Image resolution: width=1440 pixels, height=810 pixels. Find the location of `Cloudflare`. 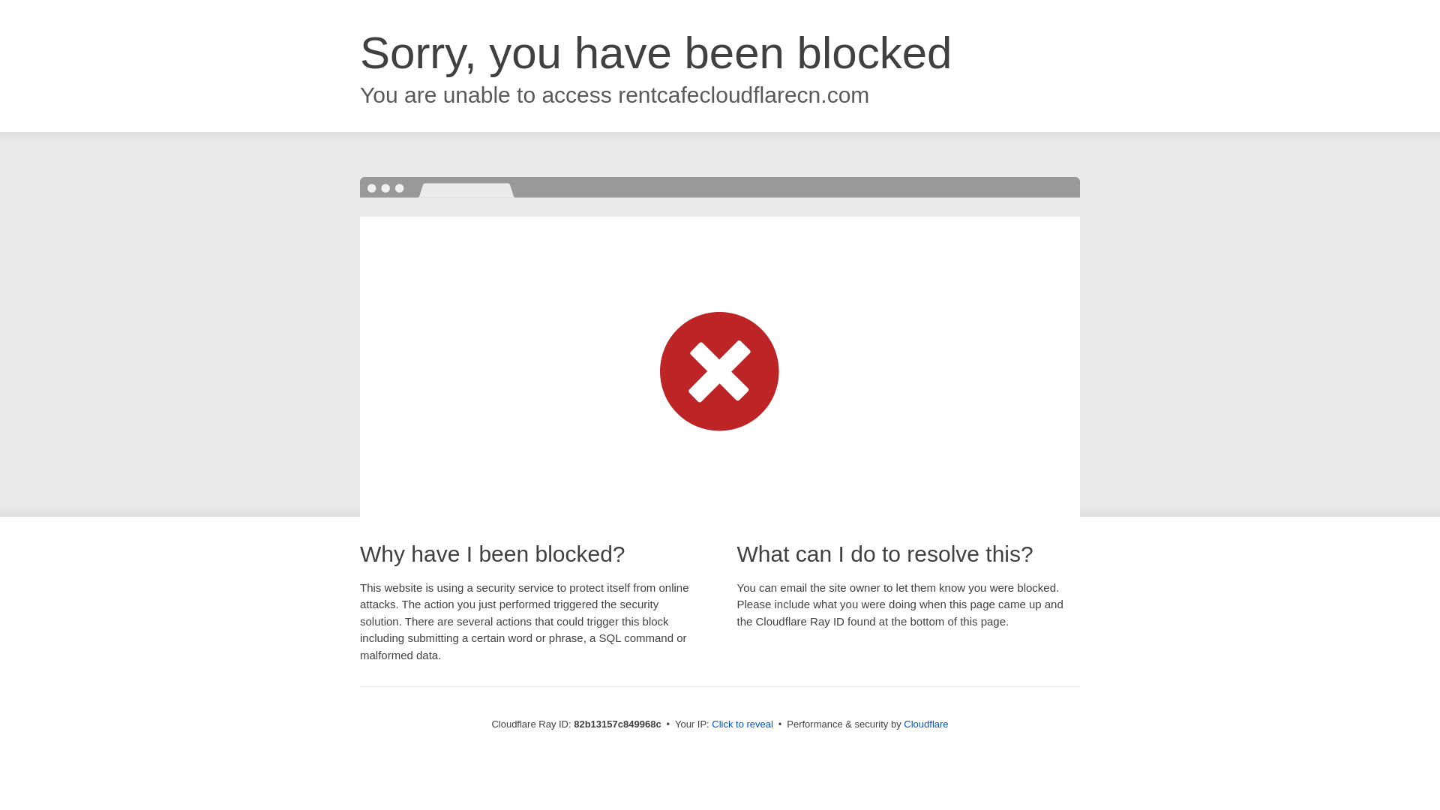

Cloudflare is located at coordinates (925, 724).